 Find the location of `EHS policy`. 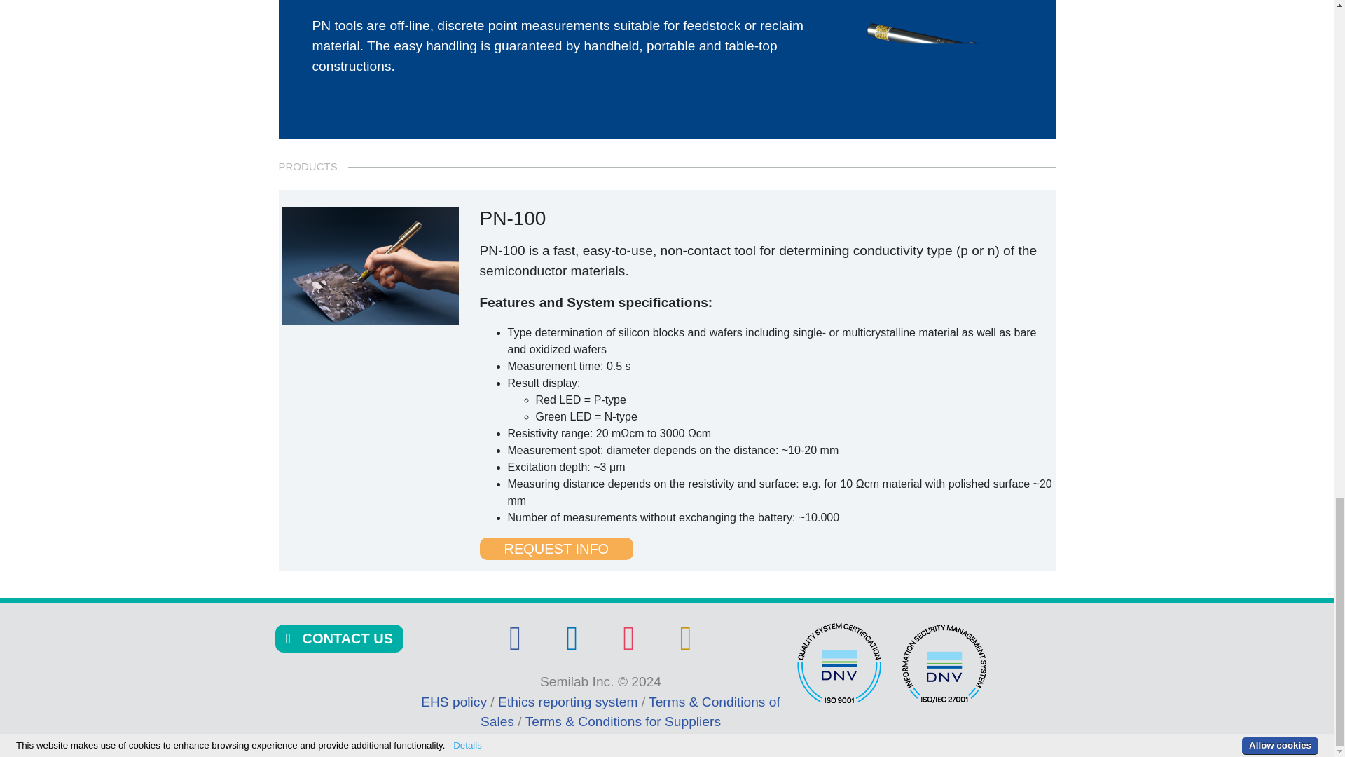

EHS policy is located at coordinates (455, 702).